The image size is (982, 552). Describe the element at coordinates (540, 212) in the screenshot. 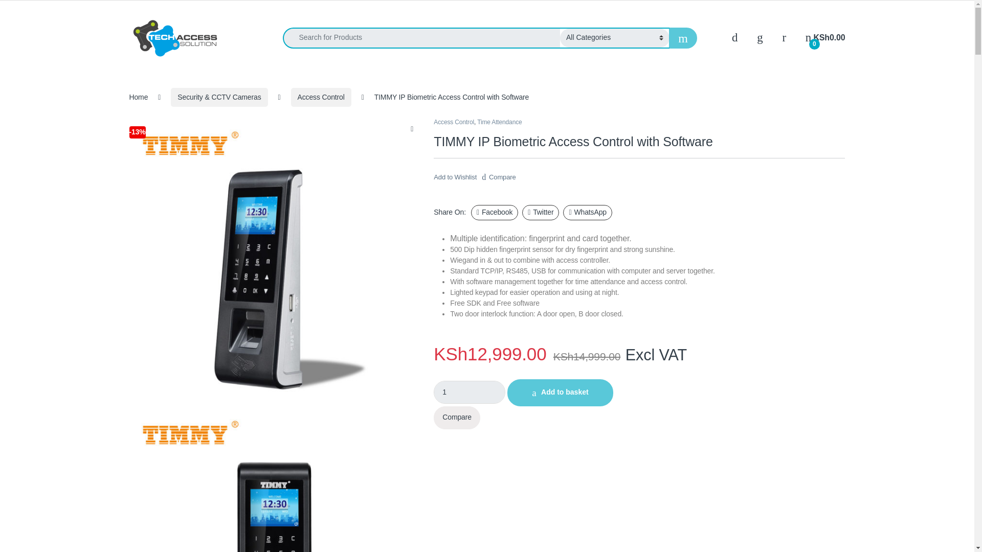

I see `Twitter` at that location.